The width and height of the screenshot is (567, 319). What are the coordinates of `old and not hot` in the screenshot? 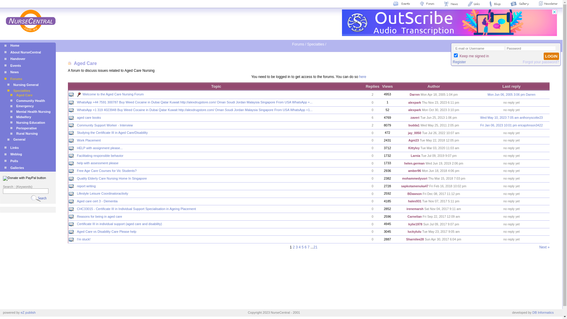 It's located at (71, 148).